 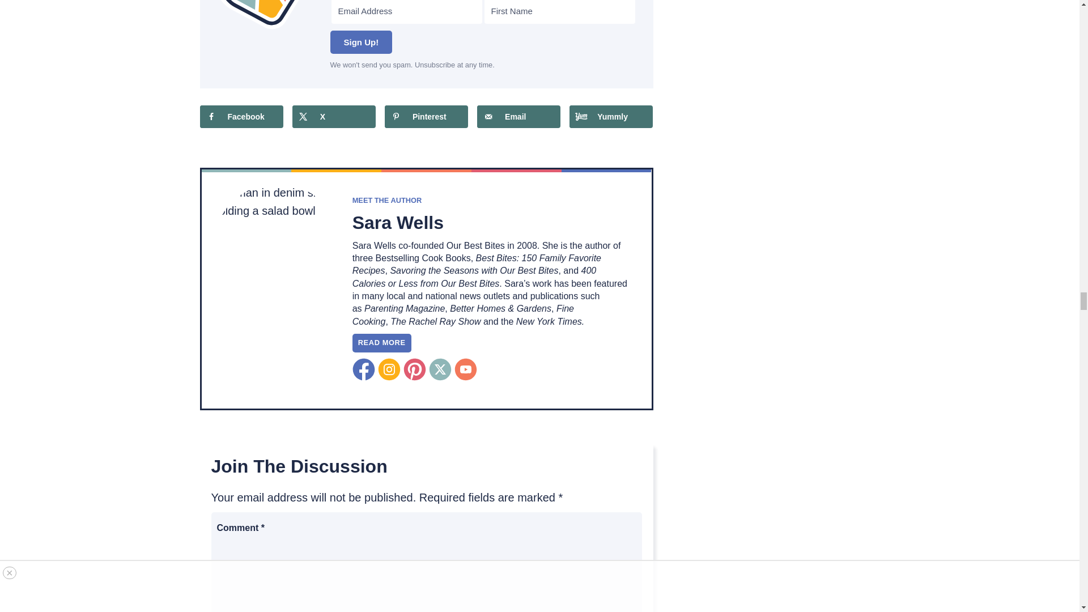 What do you see at coordinates (426, 116) in the screenshot?
I see `Save to Pinterest` at bounding box center [426, 116].